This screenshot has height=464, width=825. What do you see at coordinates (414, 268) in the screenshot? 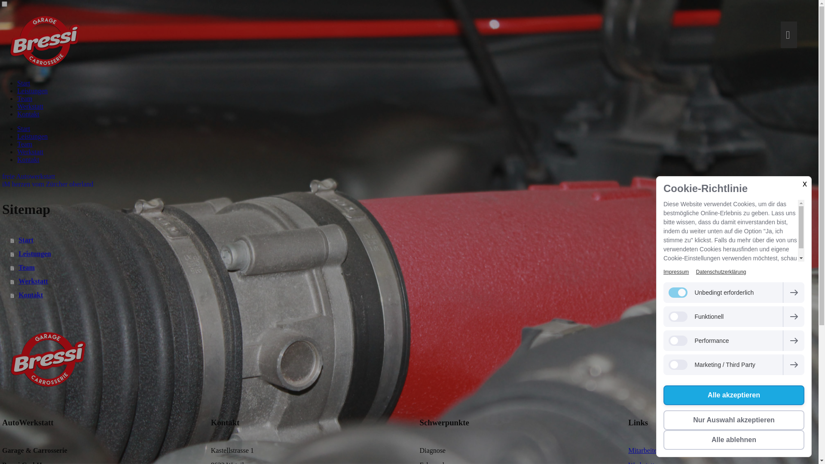
I see `Team` at bounding box center [414, 268].